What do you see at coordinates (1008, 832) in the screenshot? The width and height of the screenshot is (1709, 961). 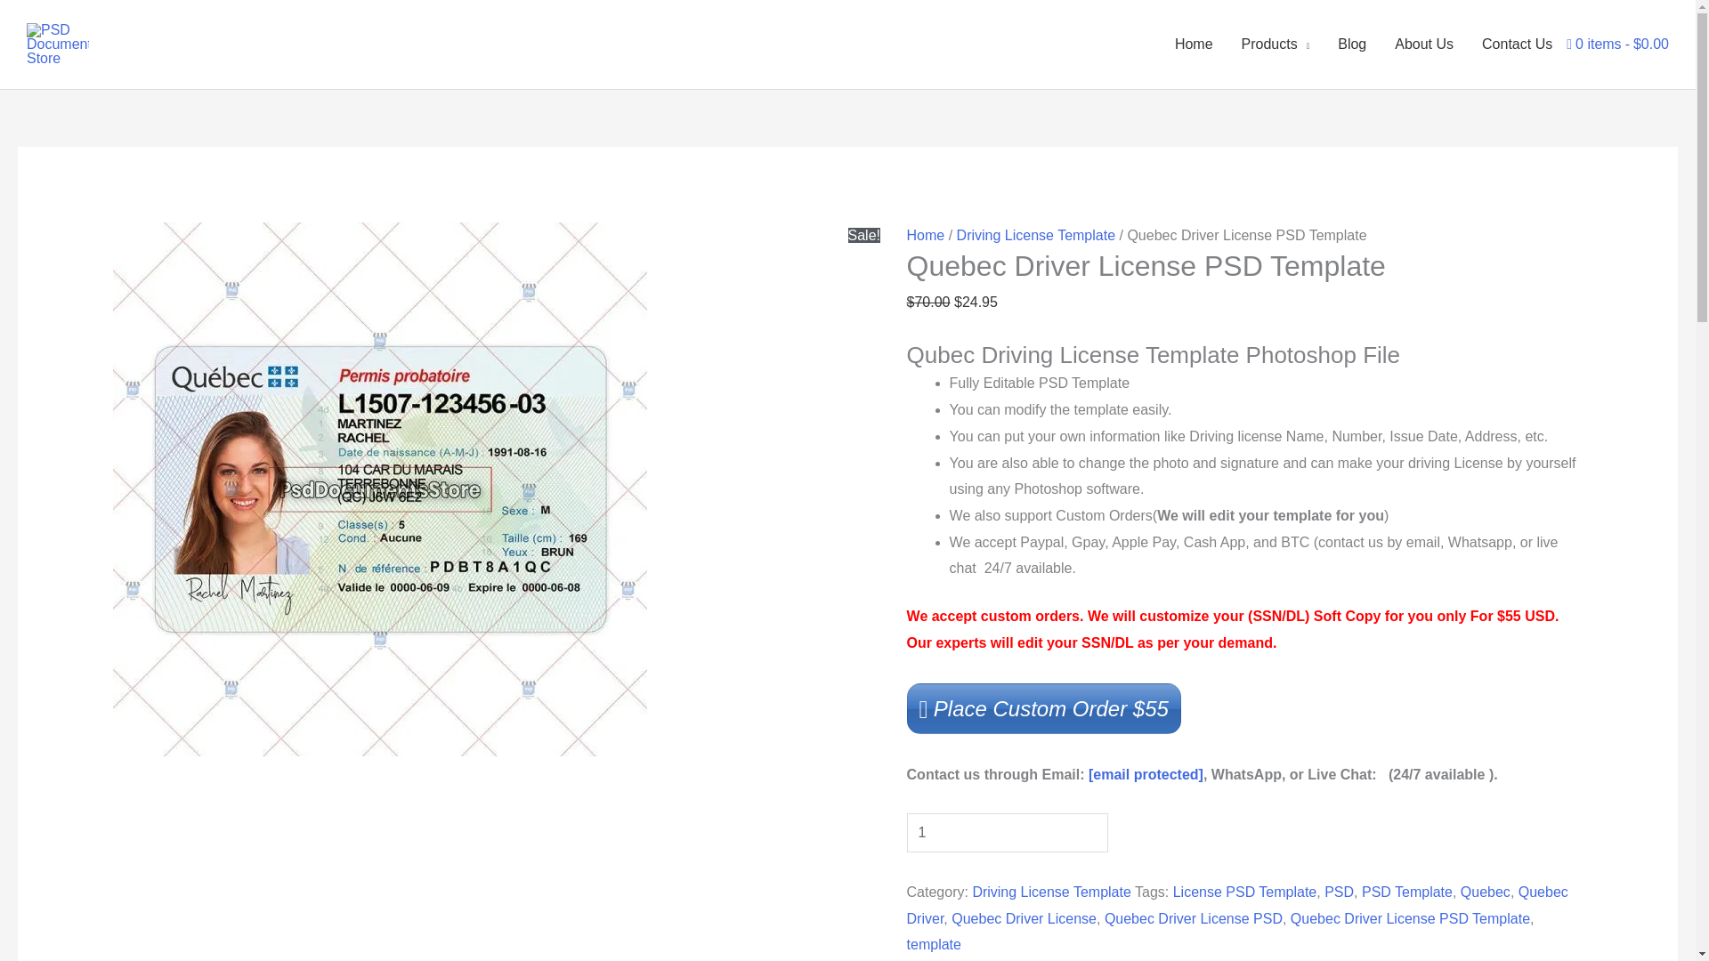 I see `1` at bounding box center [1008, 832].